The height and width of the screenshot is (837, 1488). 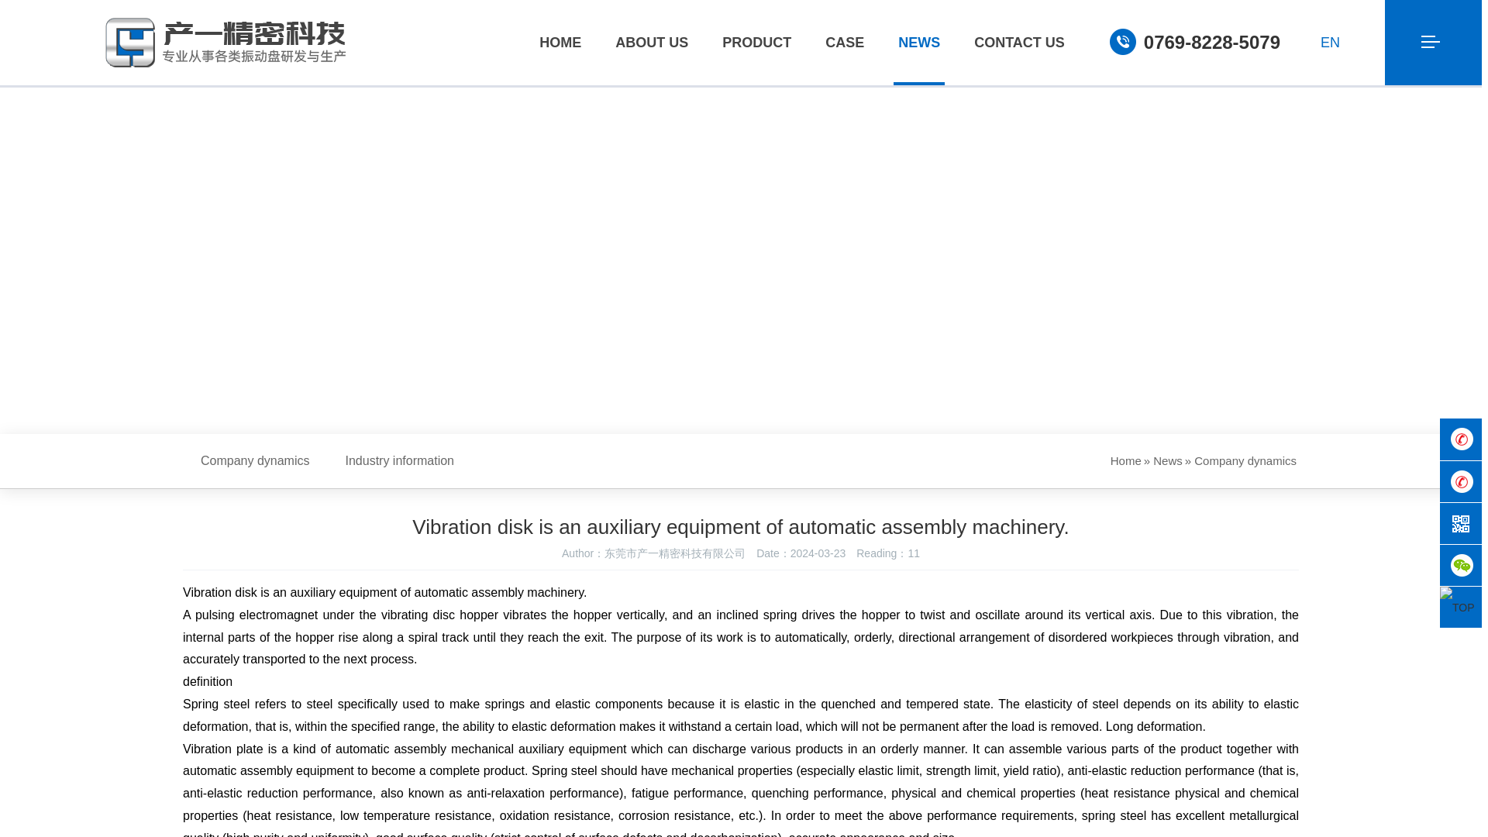 What do you see at coordinates (560, 43) in the screenshot?
I see `HOME` at bounding box center [560, 43].